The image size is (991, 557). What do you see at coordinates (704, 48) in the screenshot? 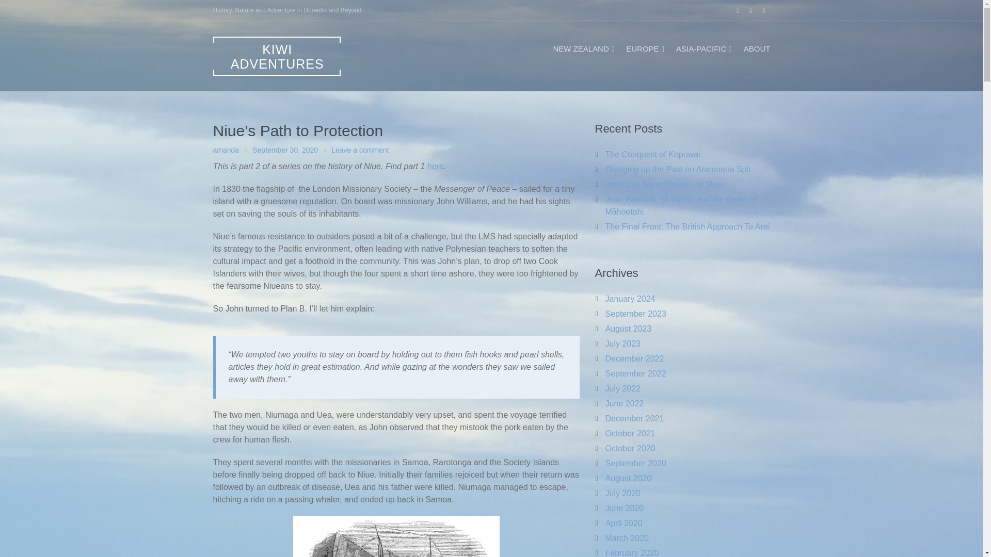
I see `ASIA-PACIFIC` at bounding box center [704, 48].